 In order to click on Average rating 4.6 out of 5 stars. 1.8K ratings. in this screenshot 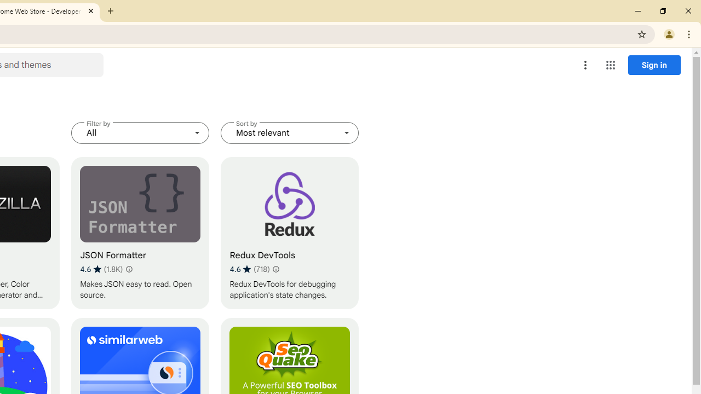, I will do `click(101, 269)`.